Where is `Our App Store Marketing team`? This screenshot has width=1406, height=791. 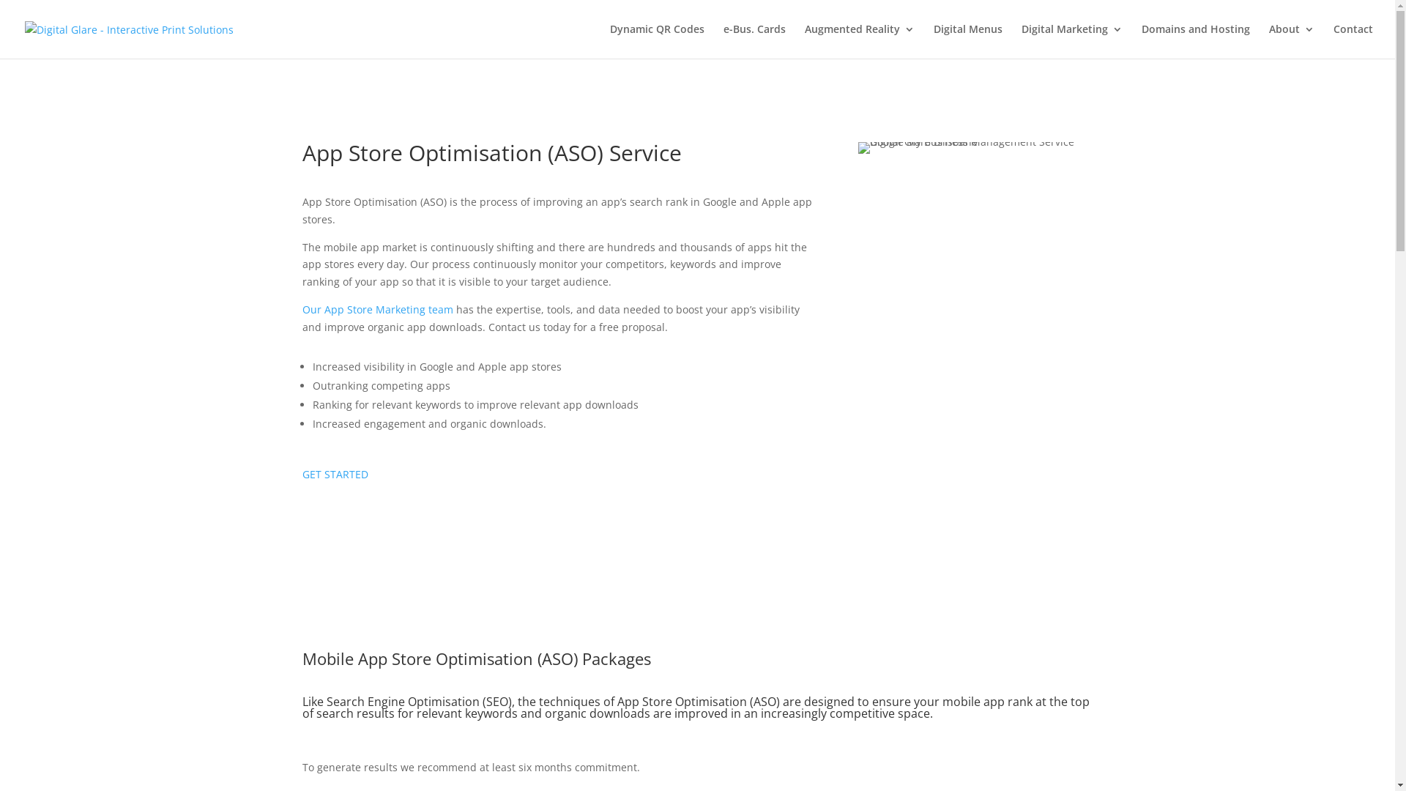 Our App Store Marketing team is located at coordinates (377, 309).